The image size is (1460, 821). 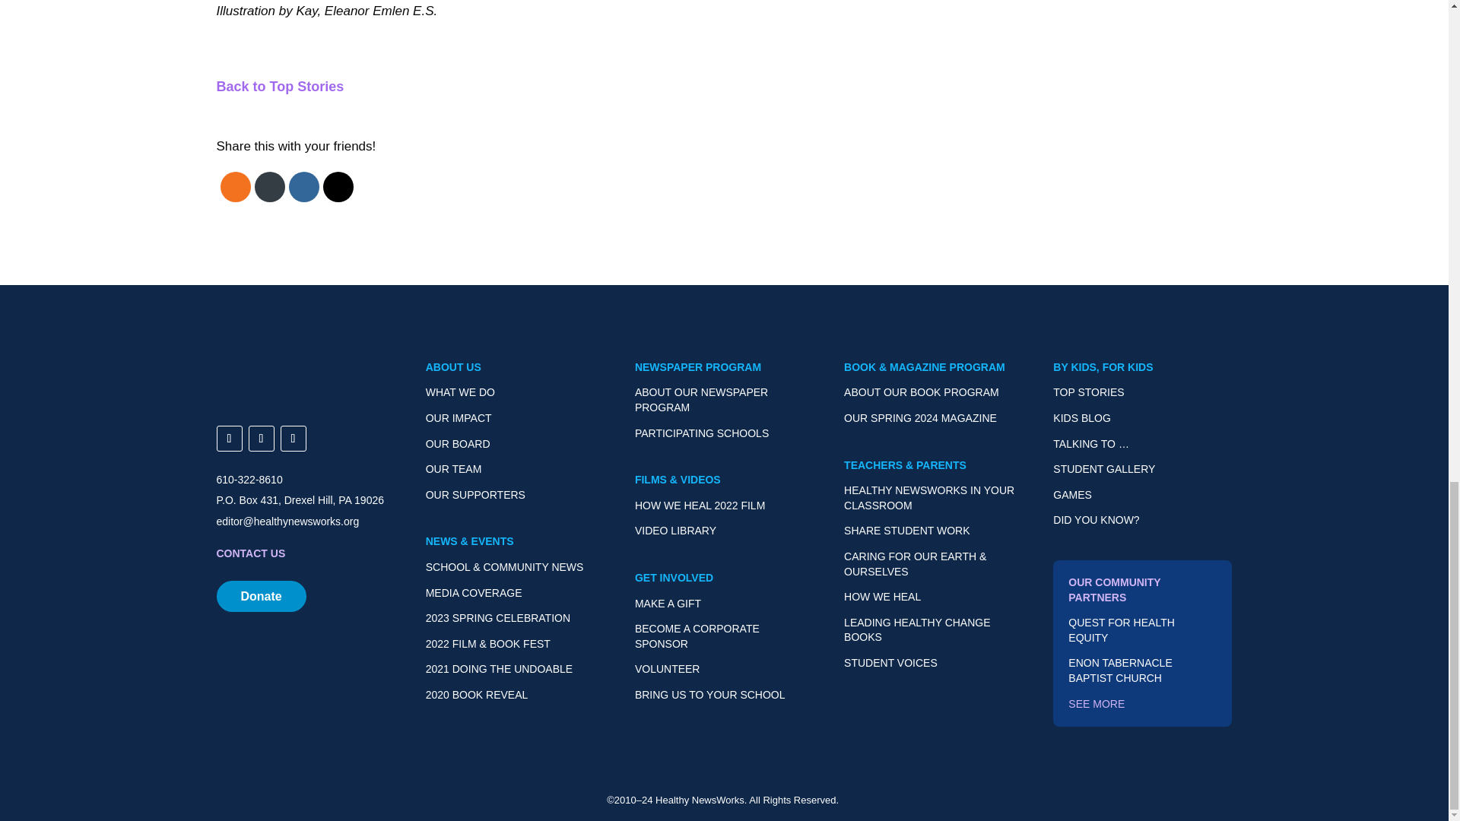 What do you see at coordinates (234, 187) in the screenshot?
I see `RSS` at bounding box center [234, 187].